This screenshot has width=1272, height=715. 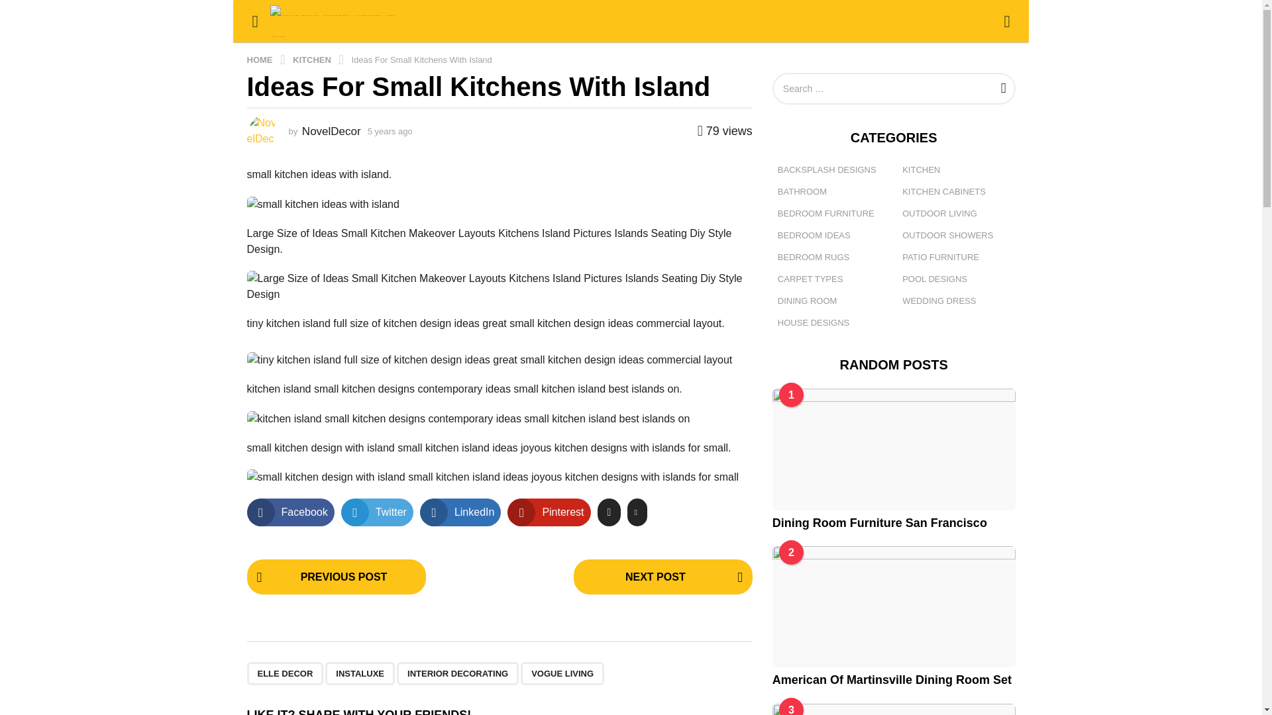 I want to click on American Of Martinsville Dining Room Set, so click(x=893, y=606).